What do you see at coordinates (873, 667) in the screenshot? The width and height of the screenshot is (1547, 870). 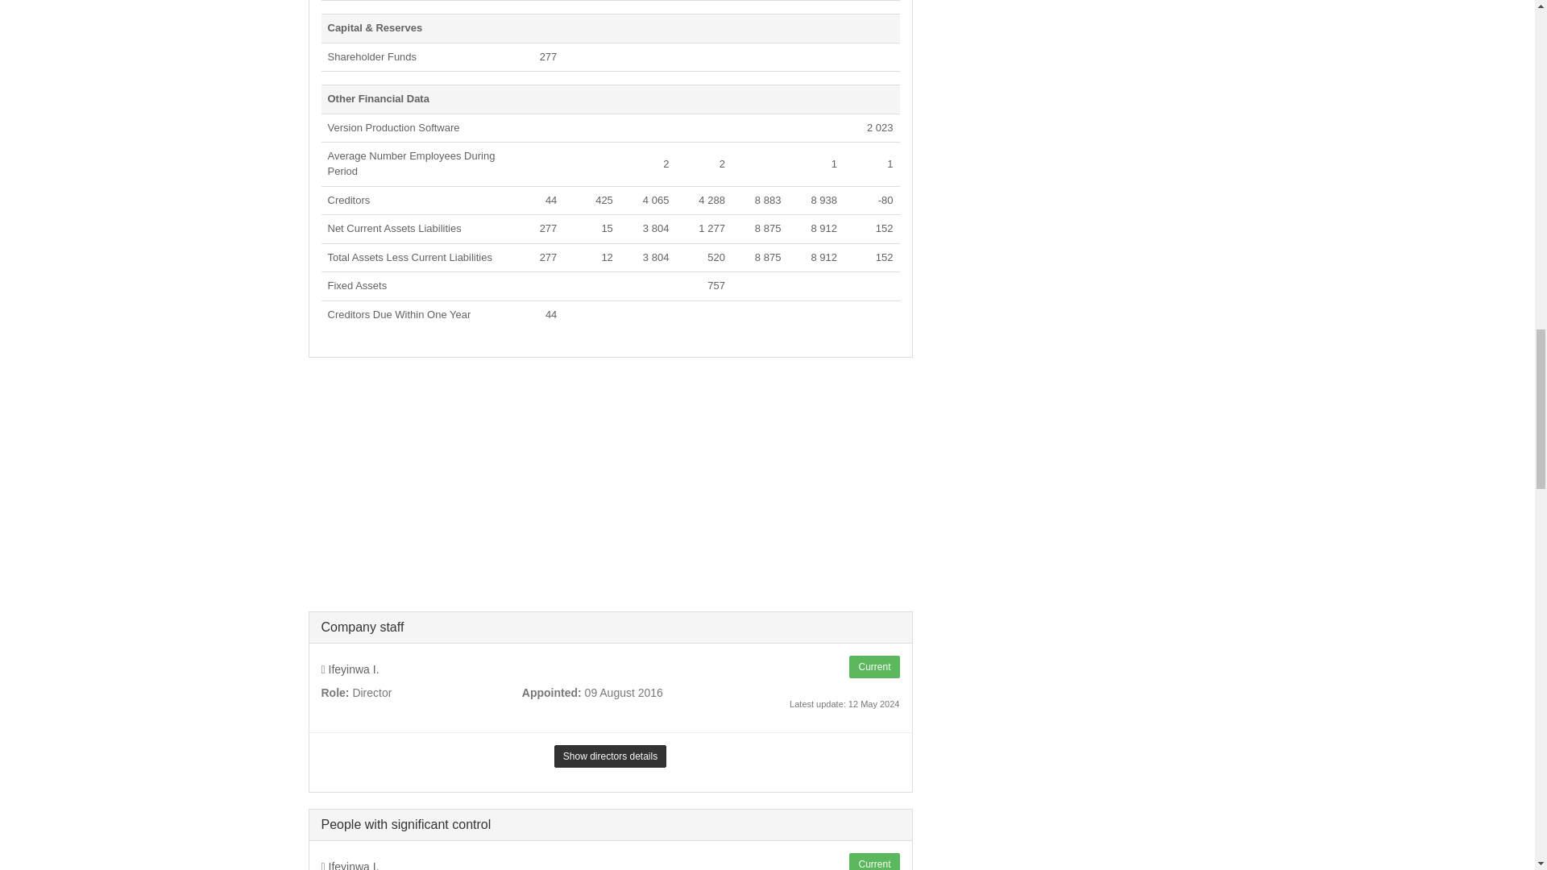 I see `Current` at bounding box center [873, 667].